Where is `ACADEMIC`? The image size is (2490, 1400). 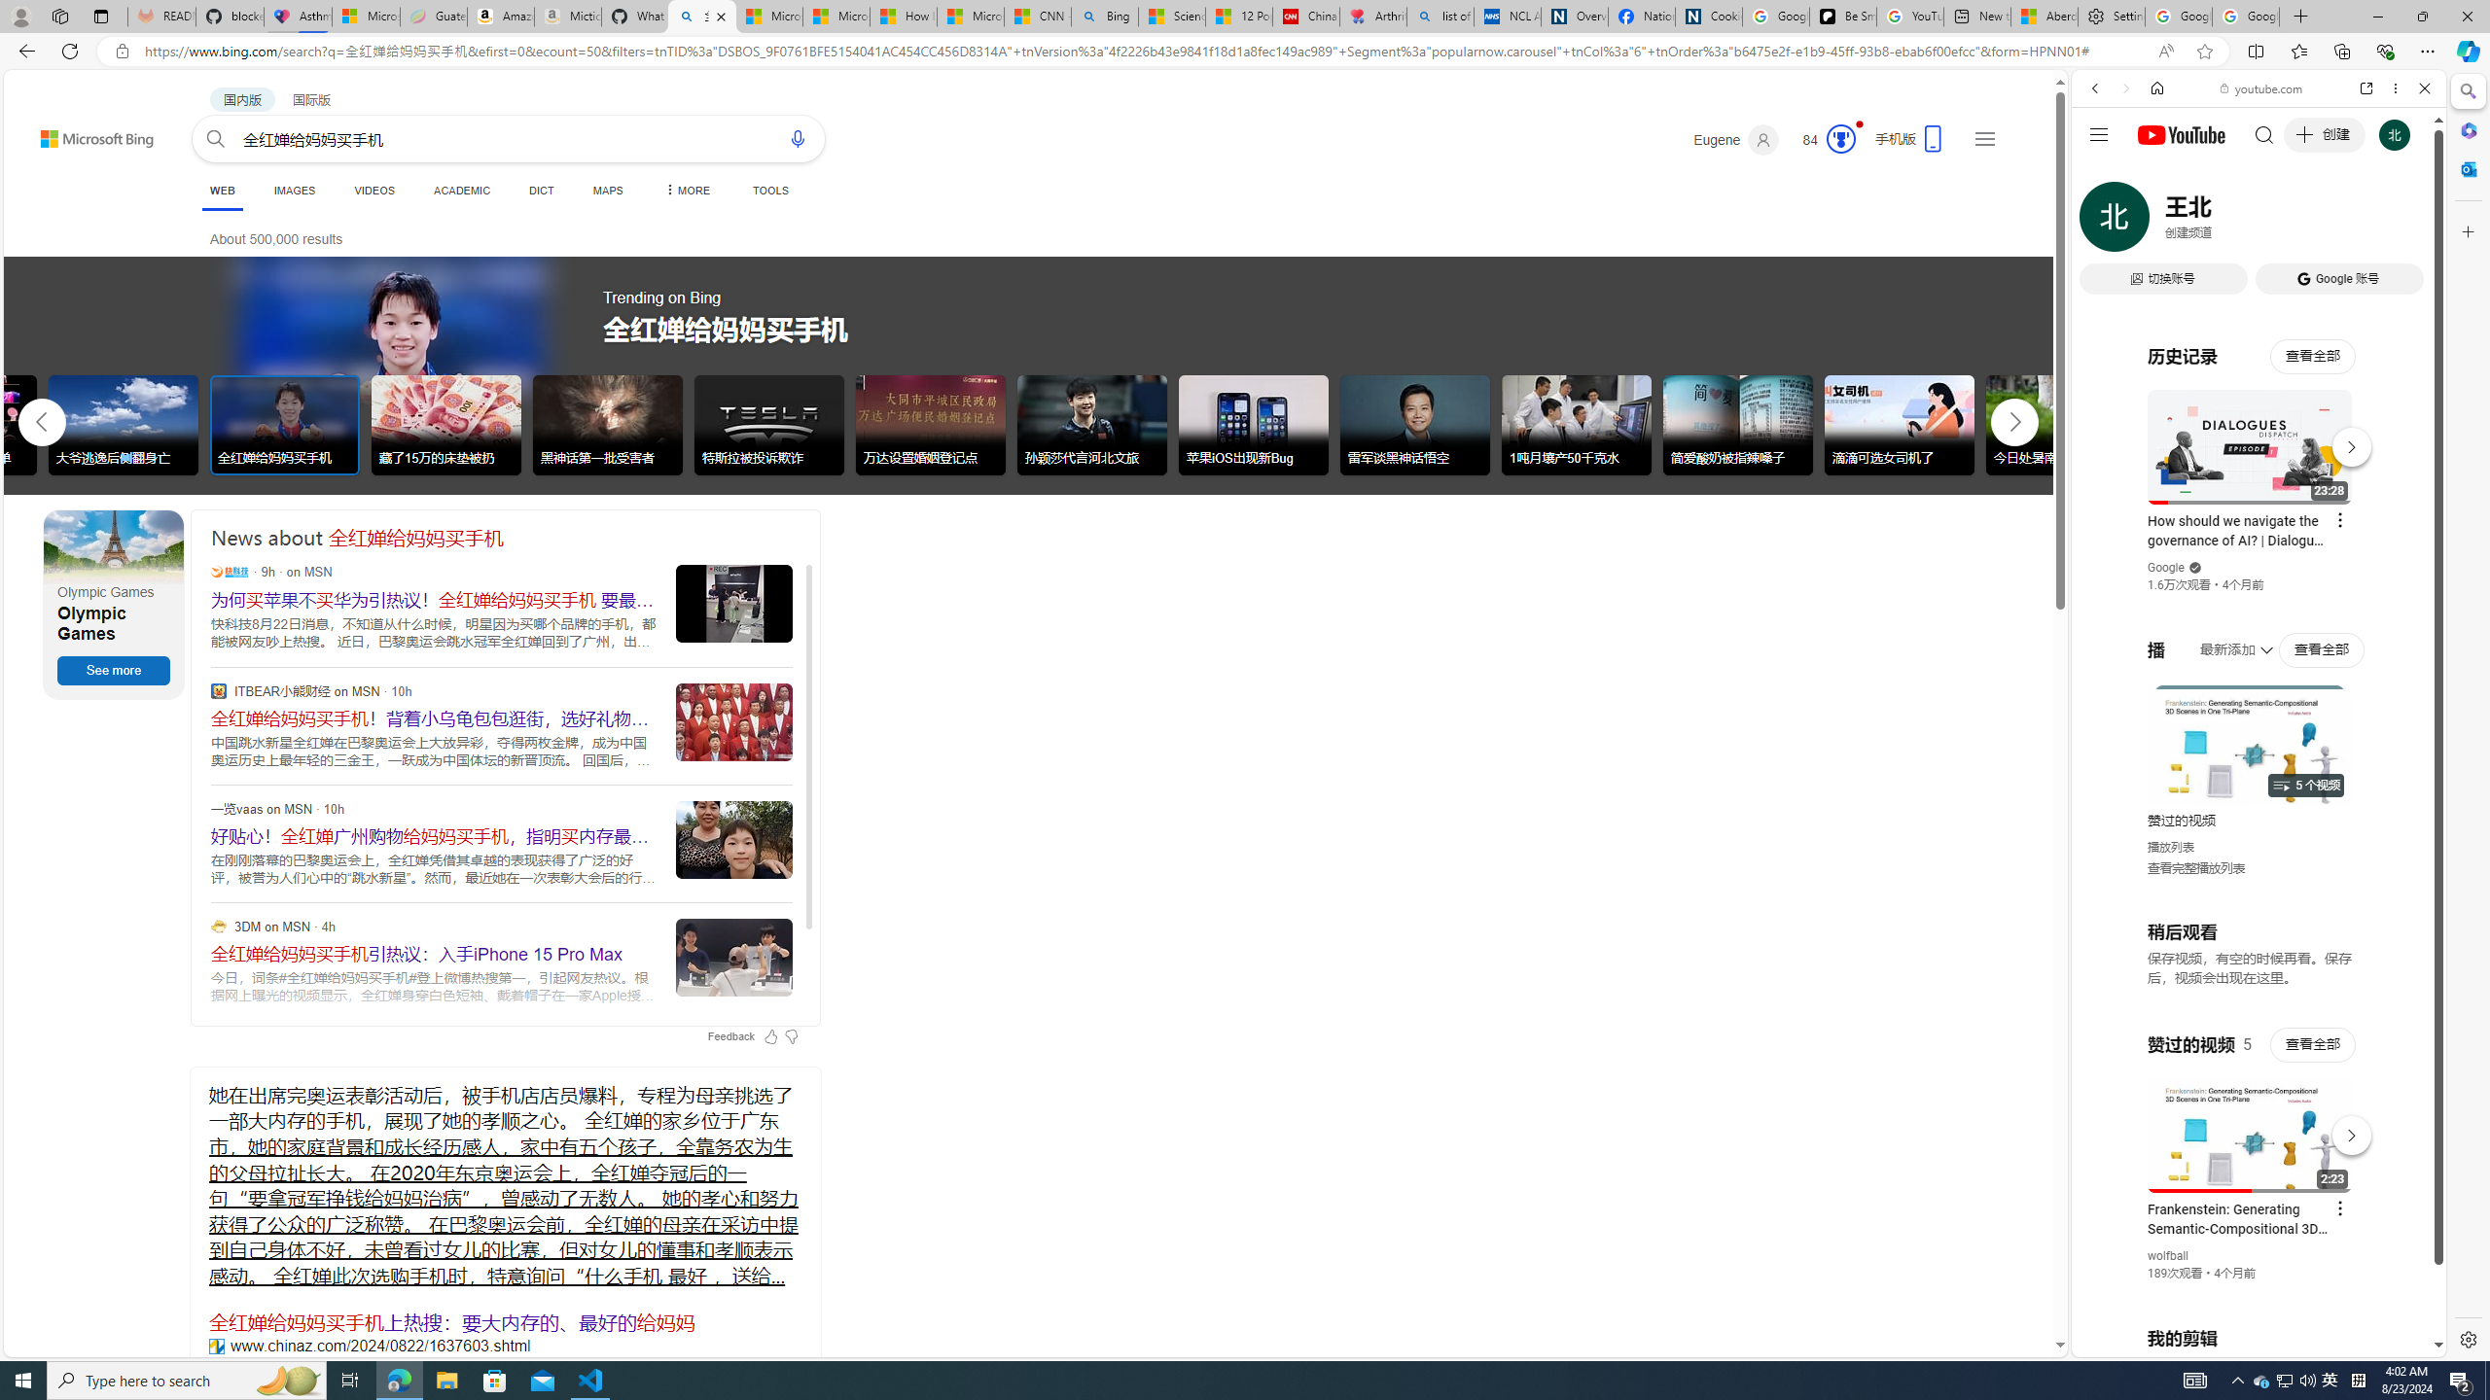 ACADEMIC is located at coordinates (461, 191).